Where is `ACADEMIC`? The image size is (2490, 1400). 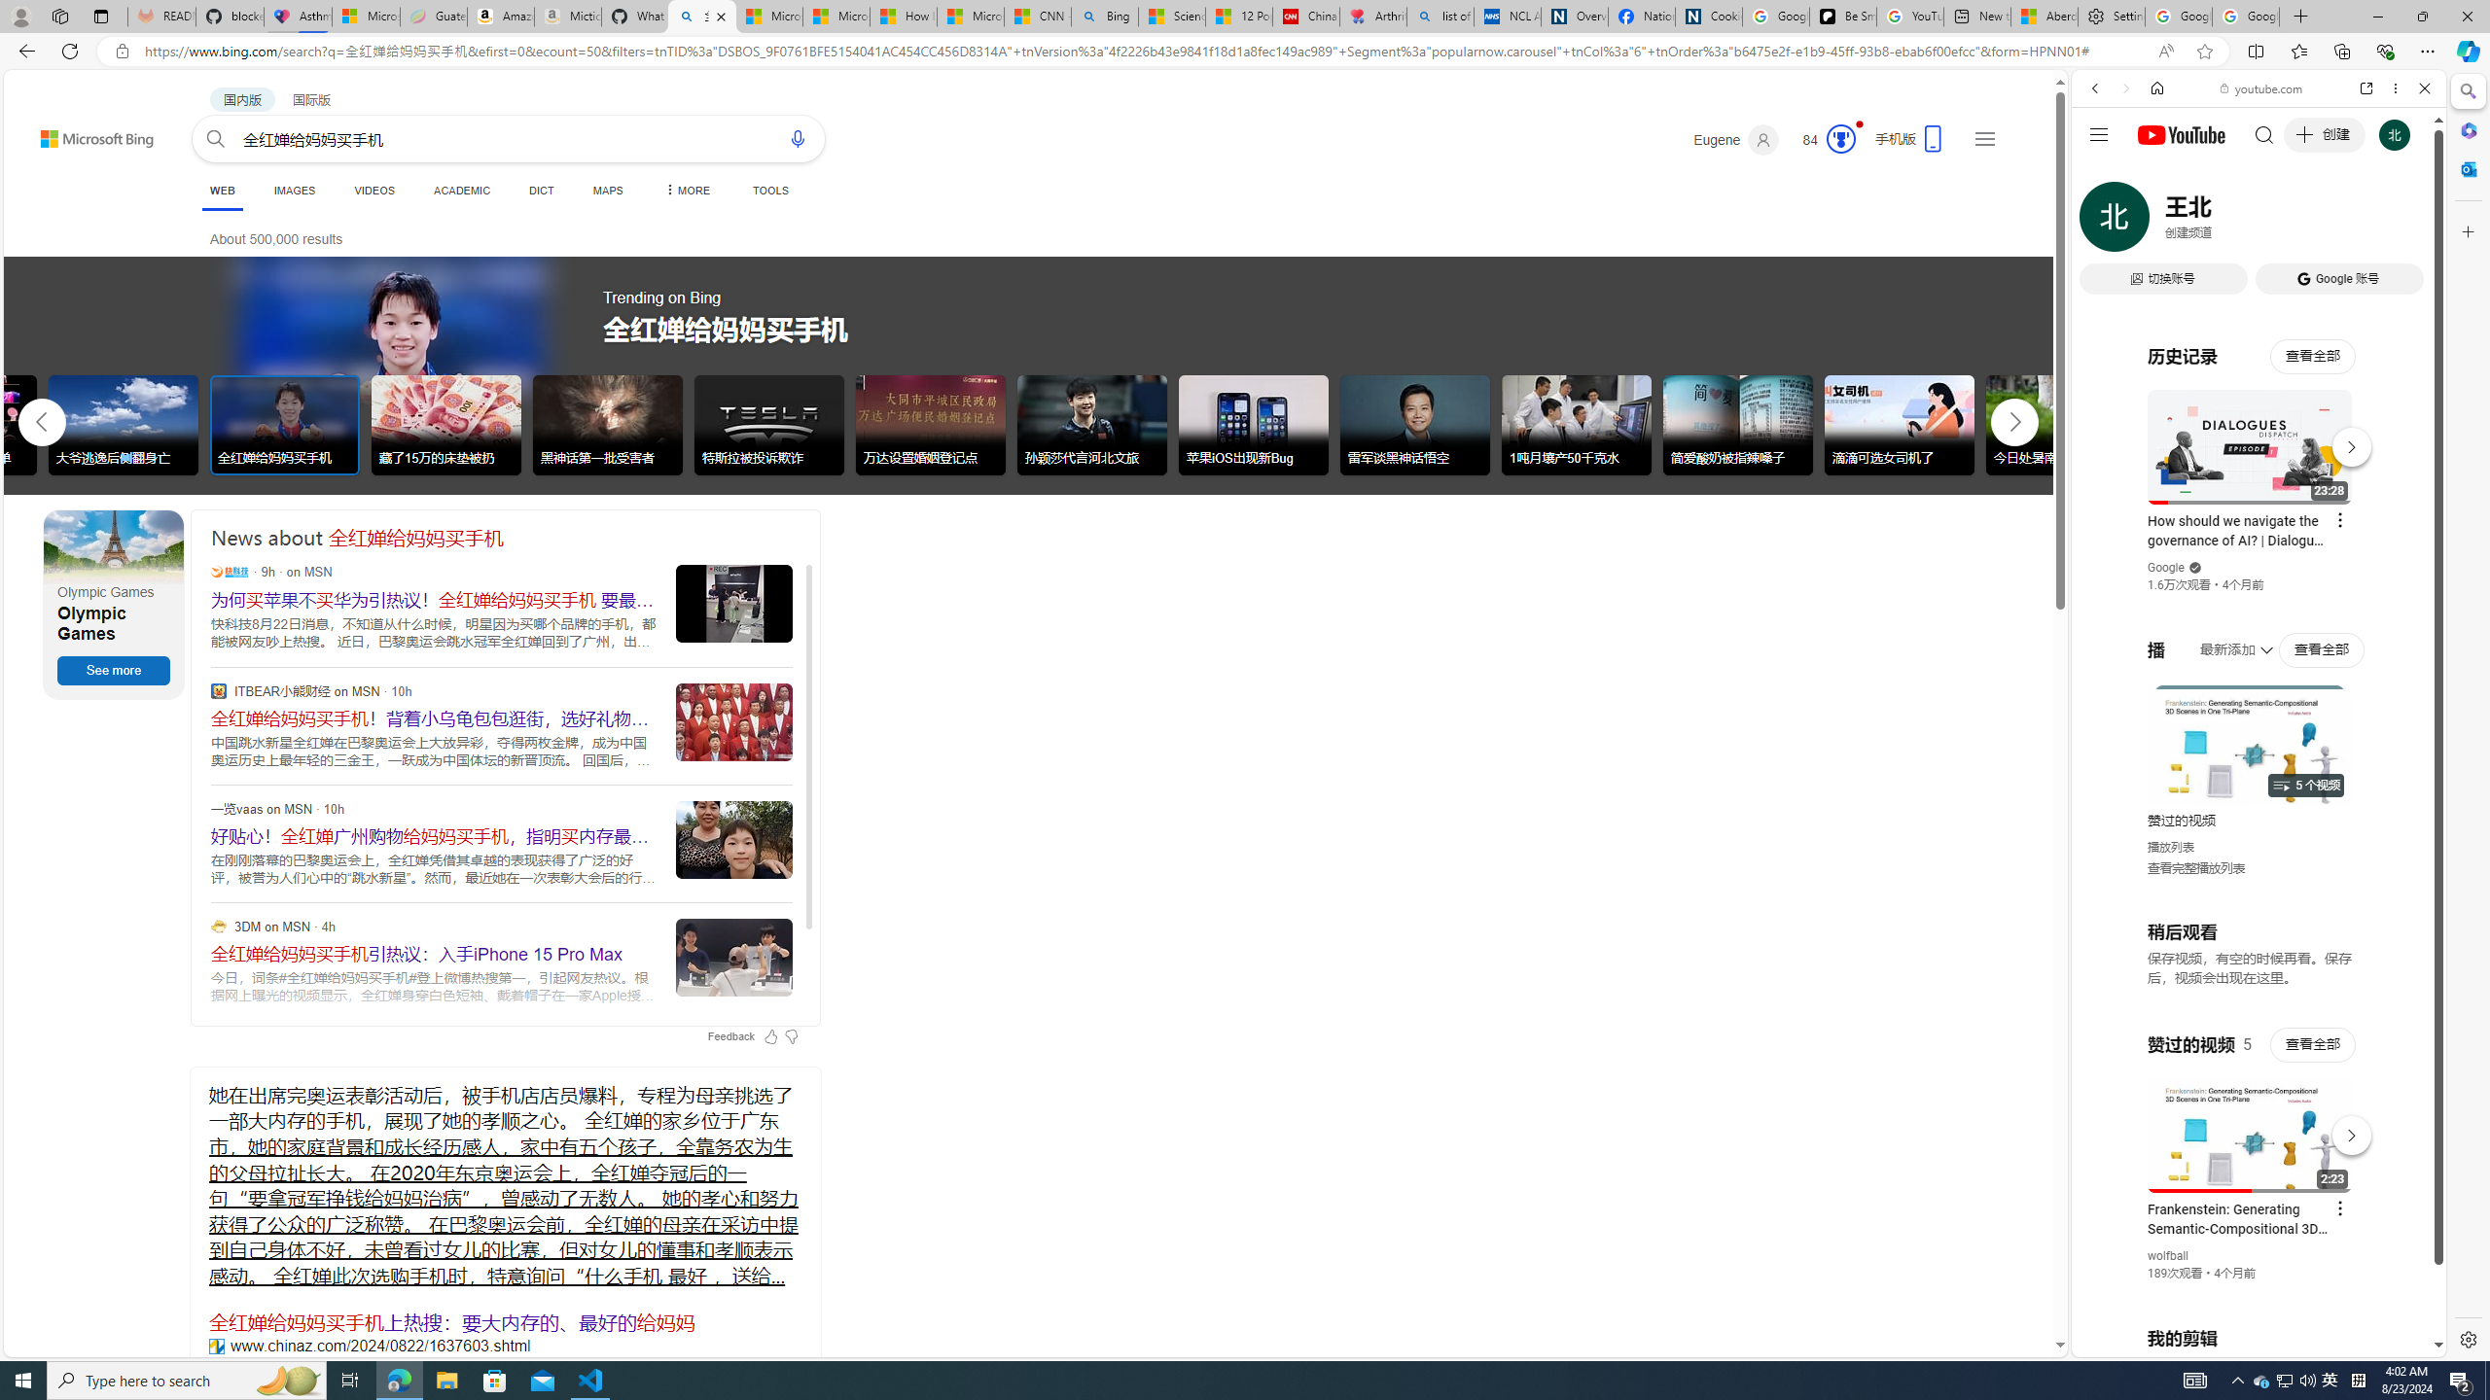 ACADEMIC is located at coordinates (461, 191).